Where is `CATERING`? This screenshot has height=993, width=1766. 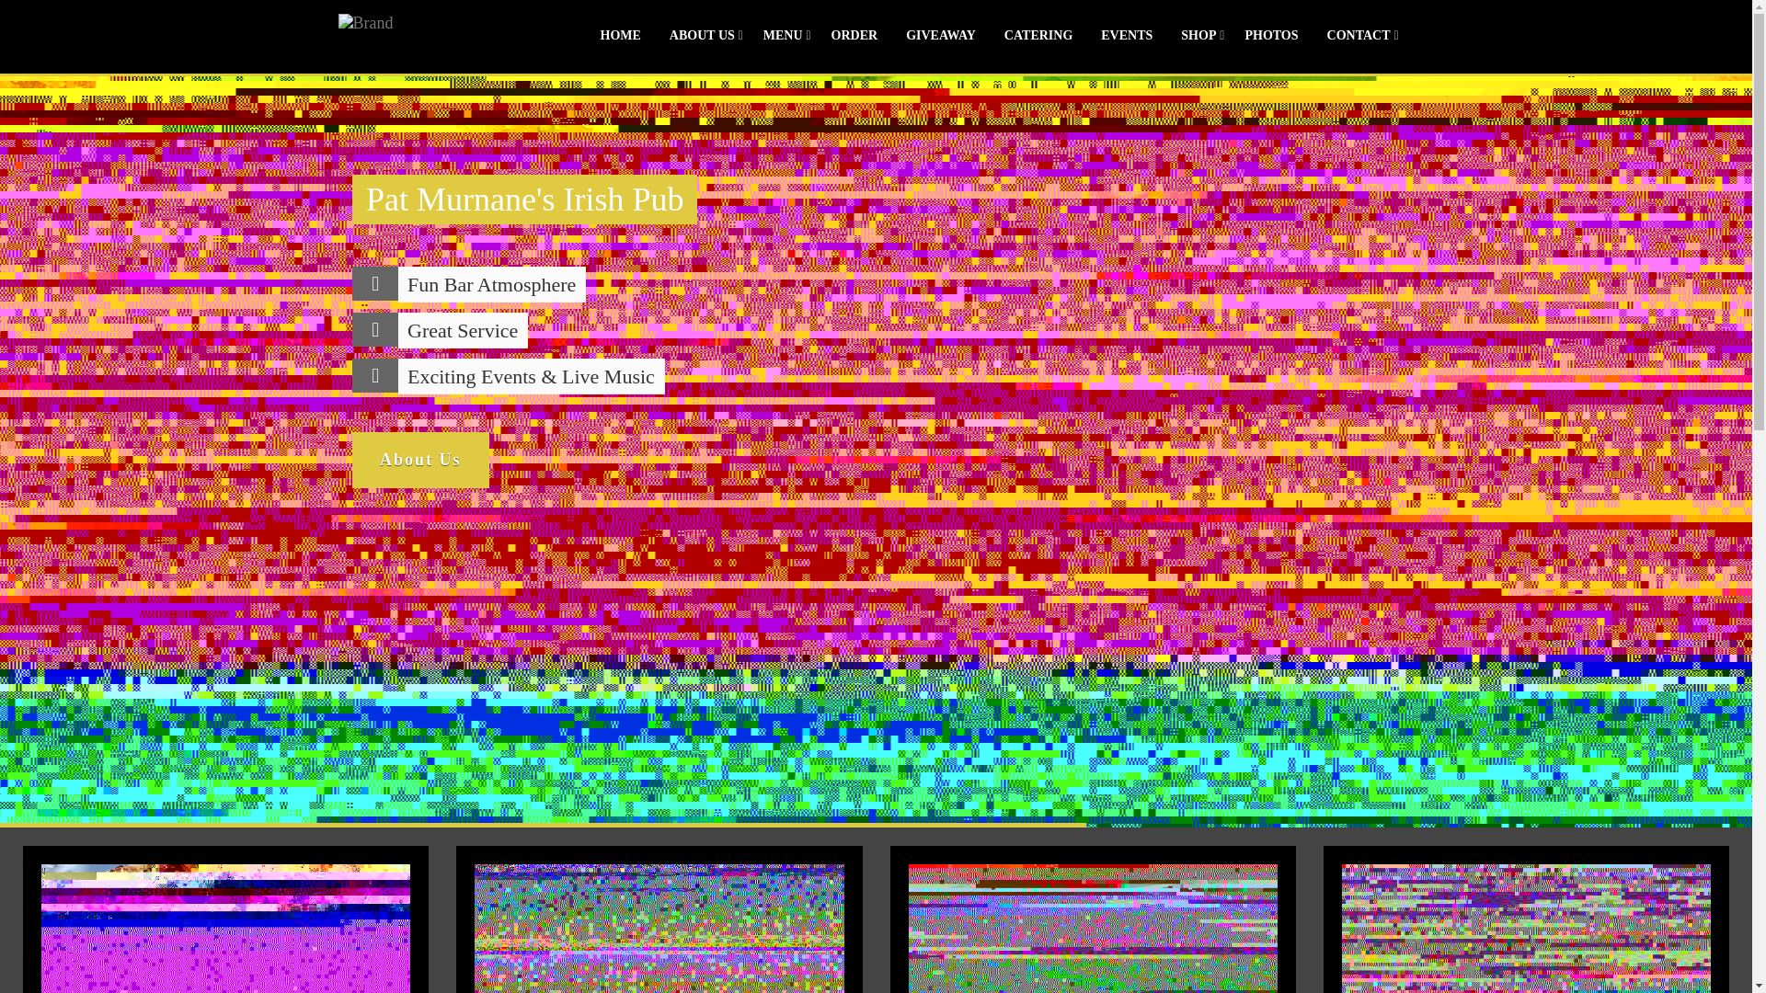
CATERING is located at coordinates (1038, 35).